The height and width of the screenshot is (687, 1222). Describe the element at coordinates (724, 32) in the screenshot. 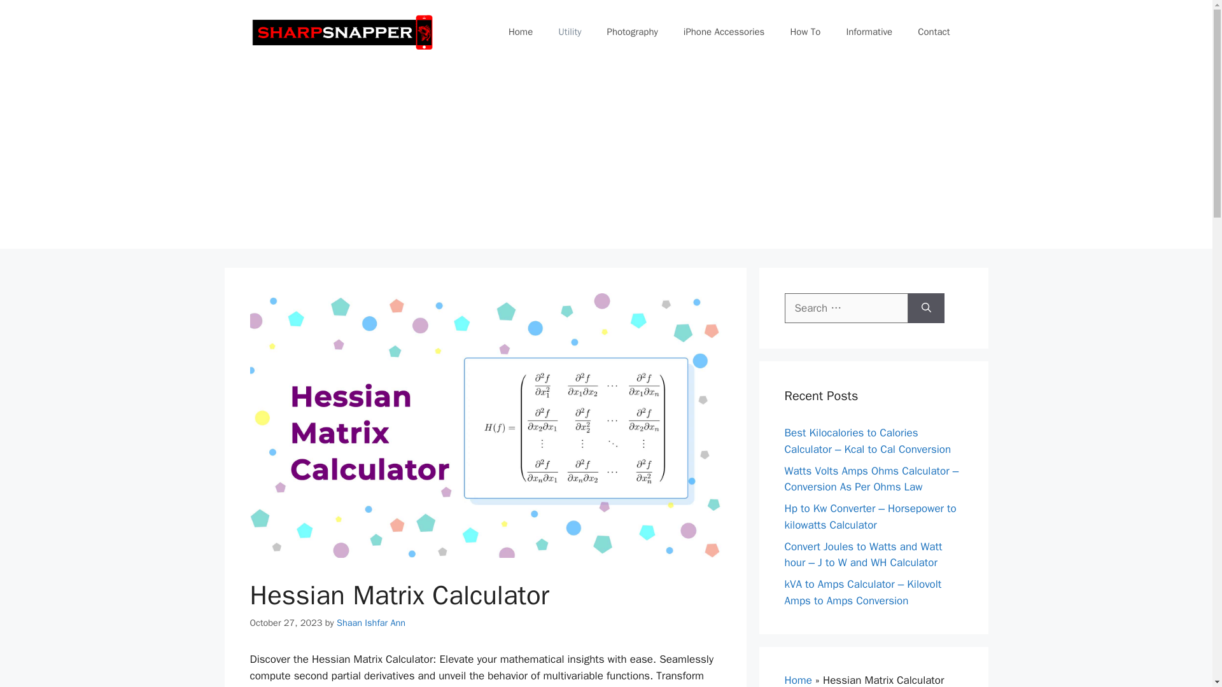

I see `iPhone Accessories` at that location.